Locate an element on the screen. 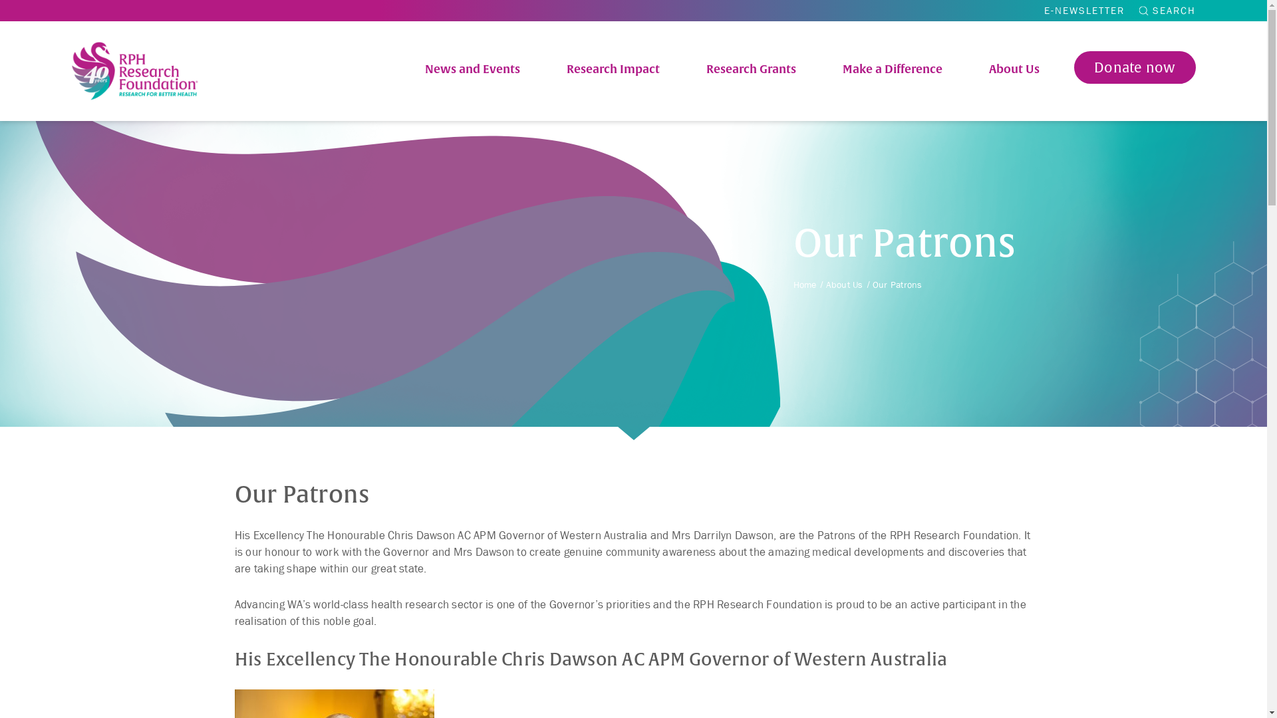 Image resolution: width=1277 pixels, height=718 pixels. About Us is located at coordinates (845, 285).